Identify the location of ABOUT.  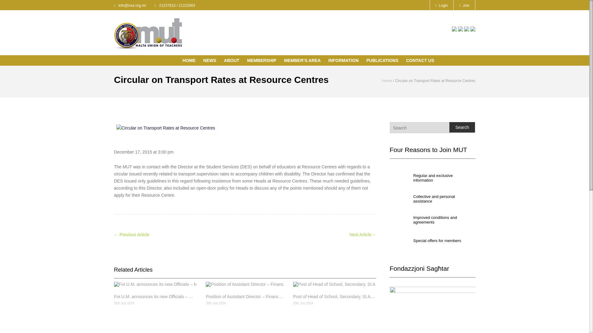
(233, 61).